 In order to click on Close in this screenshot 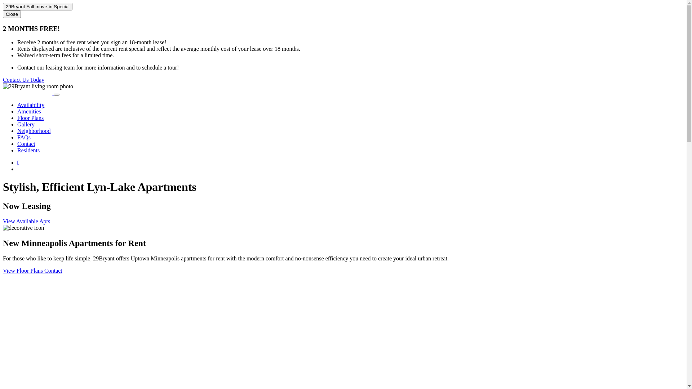, I will do `click(12, 14)`.